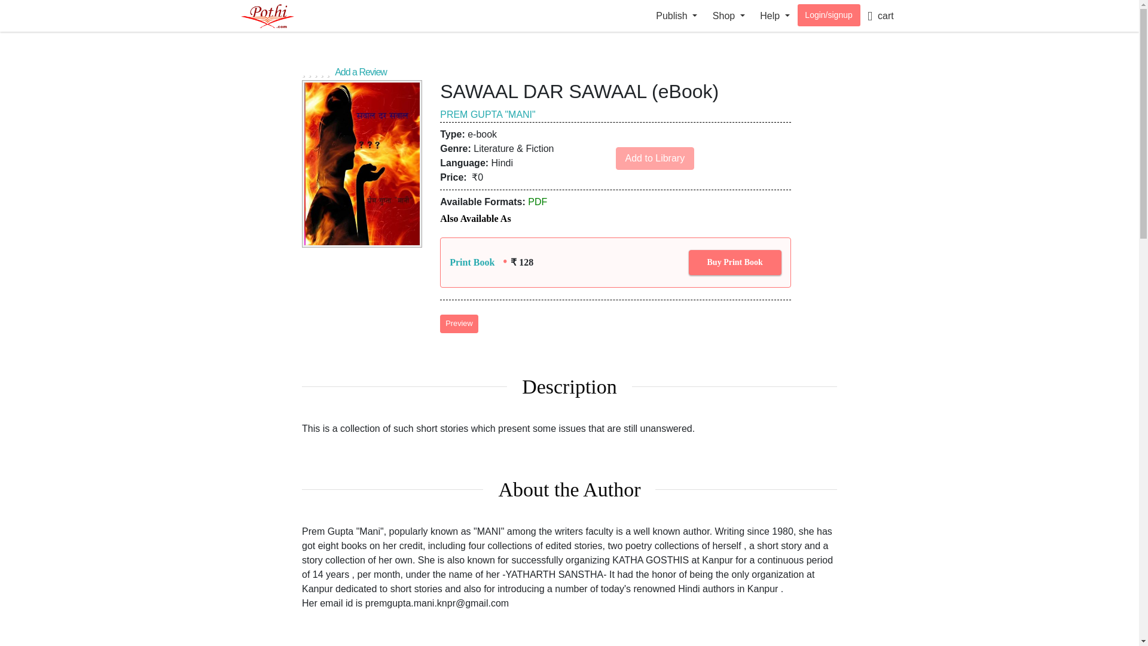  Describe the element at coordinates (676, 16) in the screenshot. I see `Publish` at that location.